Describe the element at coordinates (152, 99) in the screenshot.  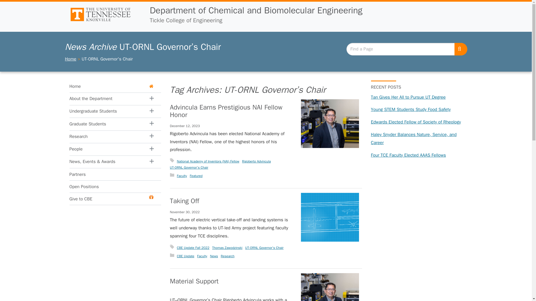
I see `Toggle Sub Menu` at that location.